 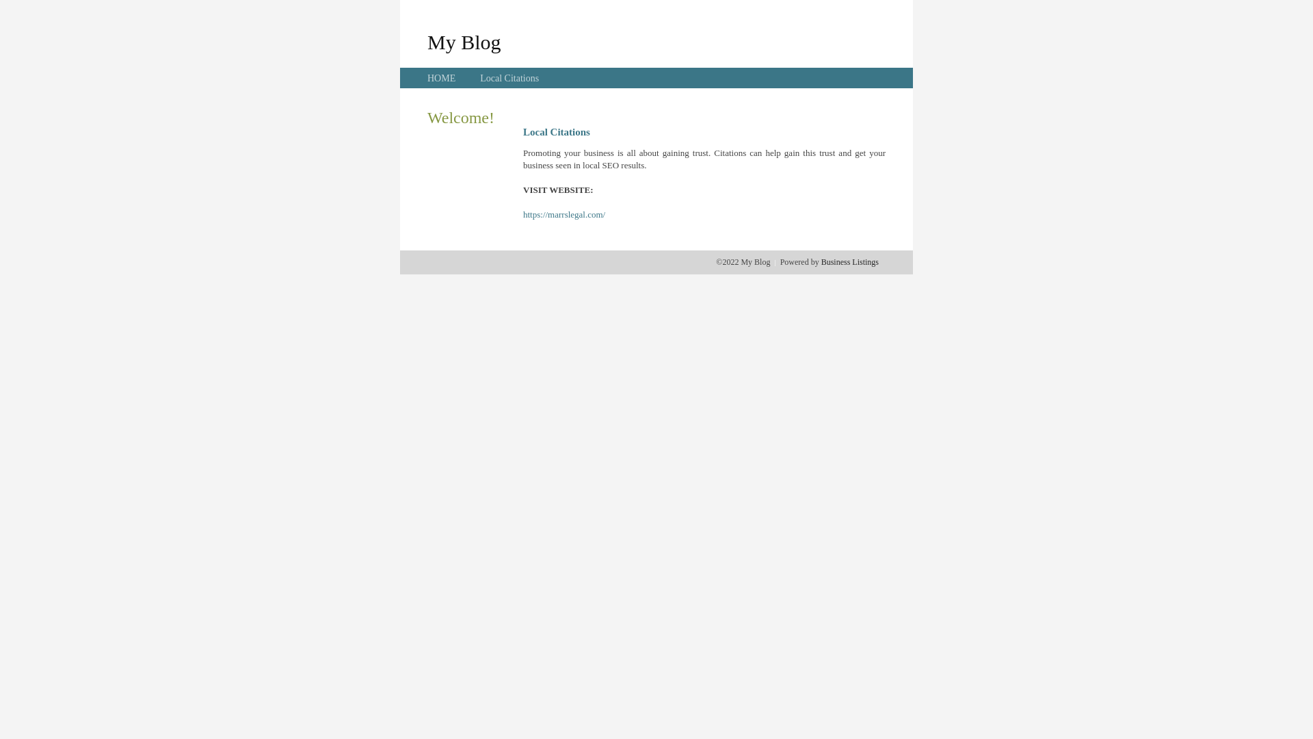 What do you see at coordinates (850, 262) in the screenshot?
I see `Business Listings` at bounding box center [850, 262].